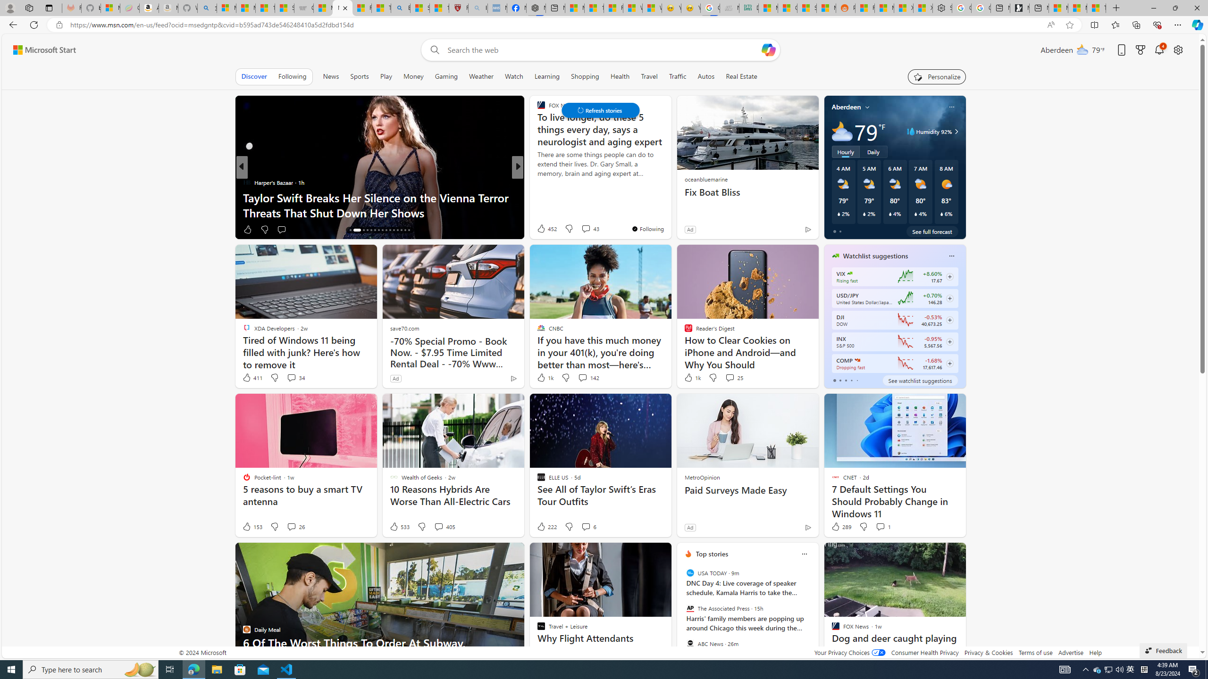  I want to click on 10 Things Scientists Can't Explain and Attribute to God, so click(670, 205).